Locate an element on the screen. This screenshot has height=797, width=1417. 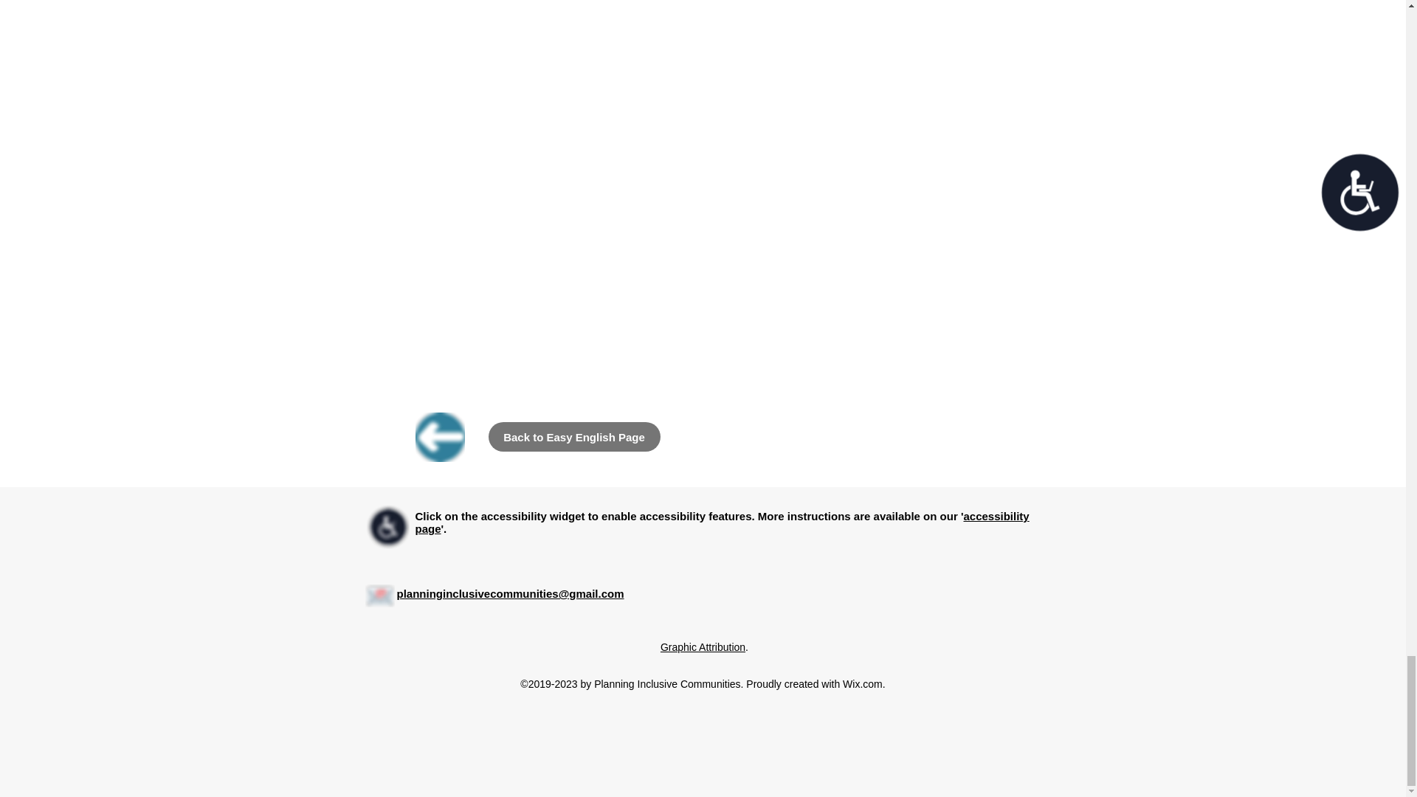
'accessibility page' is located at coordinates (722, 522).